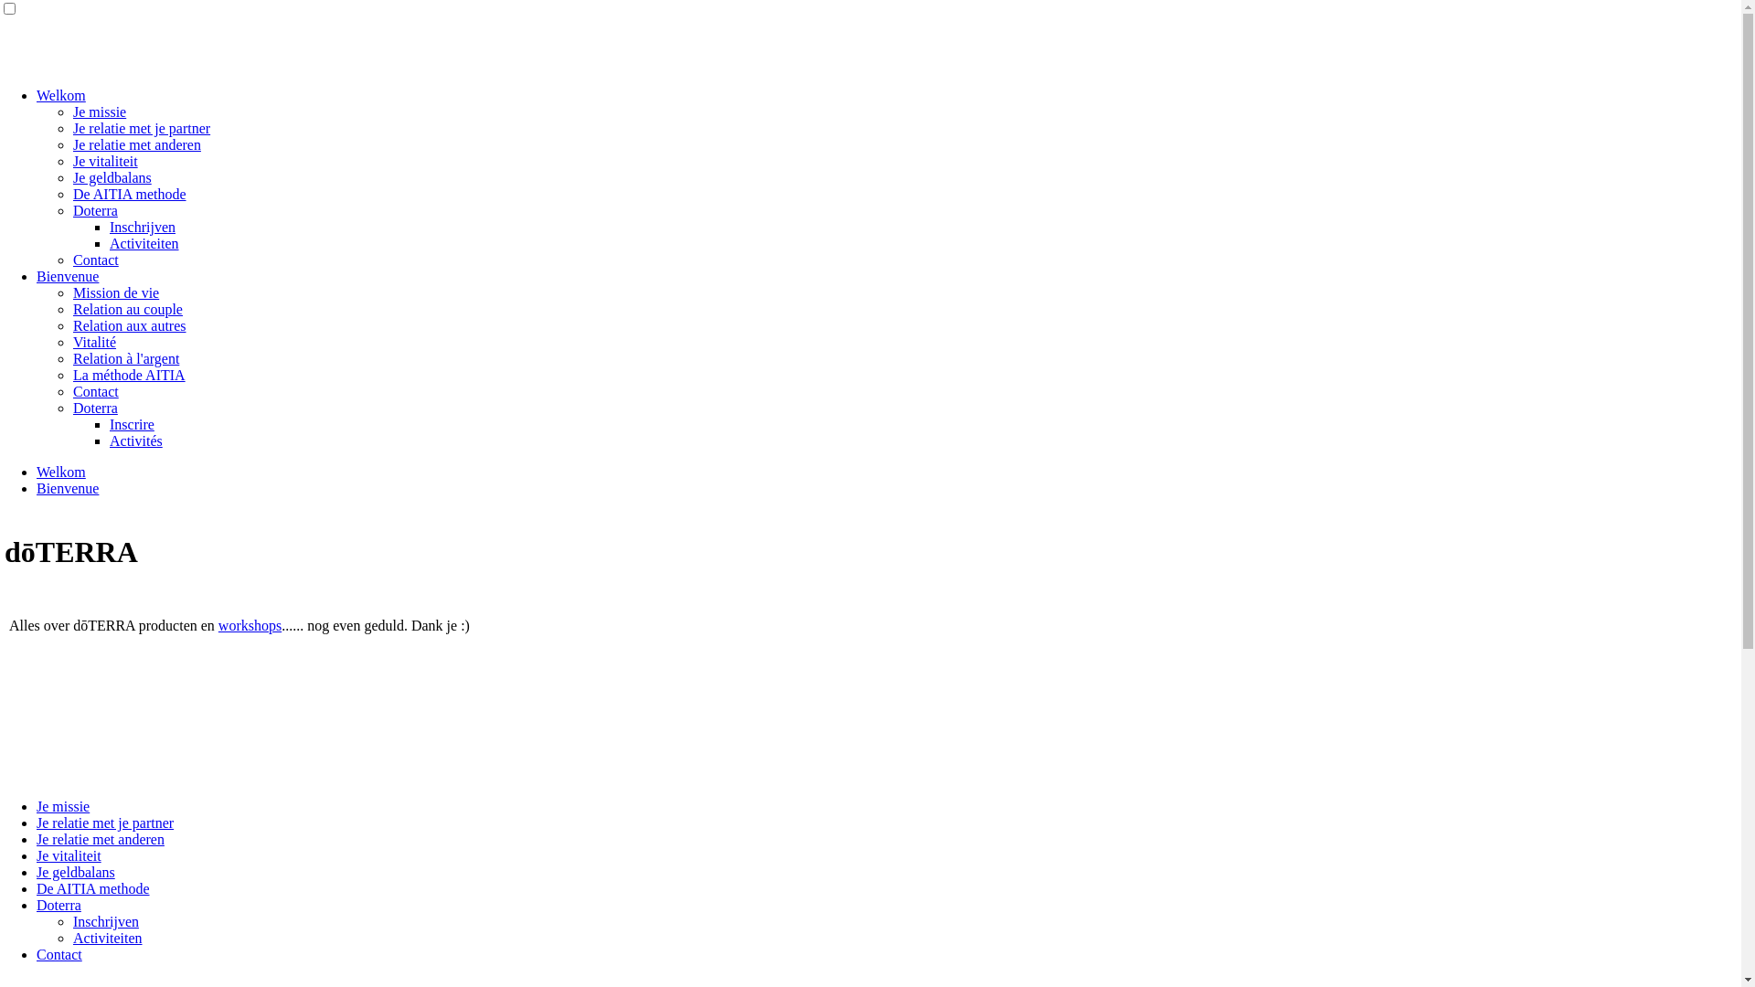 The height and width of the screenshot is (987, 1755). Describe the element at coordinates (105, 822) in the screenshot. I see `Je relatie met je partner` at that location.